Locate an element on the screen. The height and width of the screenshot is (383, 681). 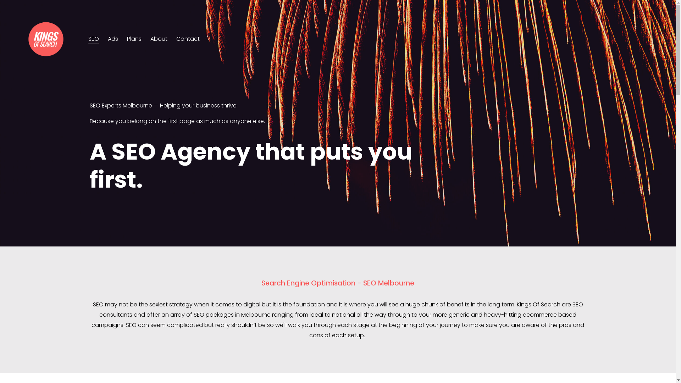
Plans is located at coordinates (134, 39).